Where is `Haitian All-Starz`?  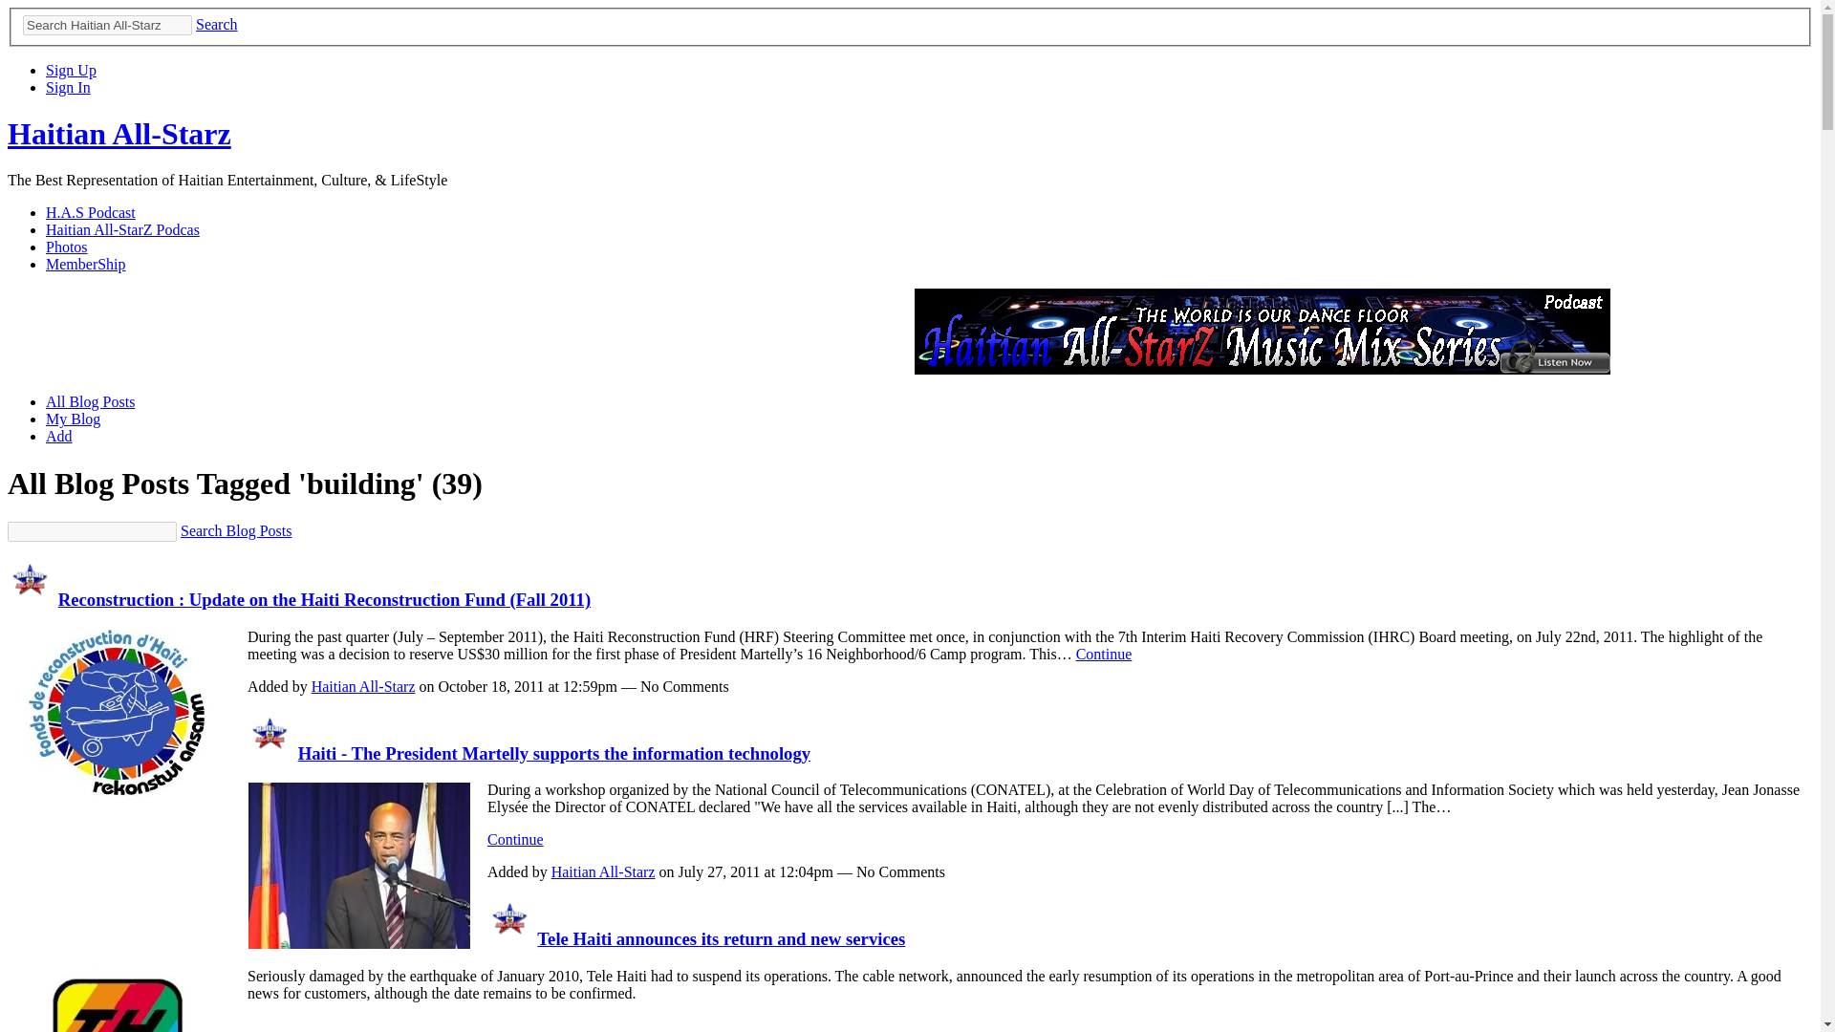
Haitian All-Starz is located at coordinates (119, 134).